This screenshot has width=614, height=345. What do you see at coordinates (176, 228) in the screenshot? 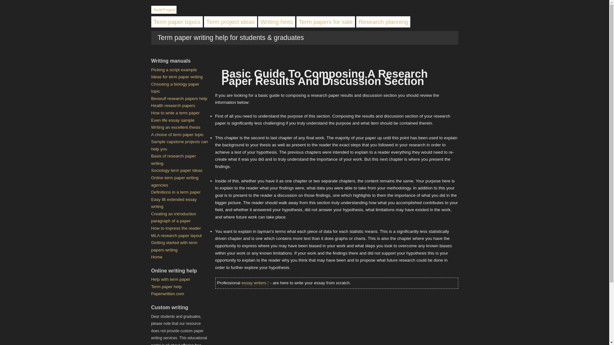
I see `Literature Research Papers: Impressing Your Reader` at bounding box center [176, 228].